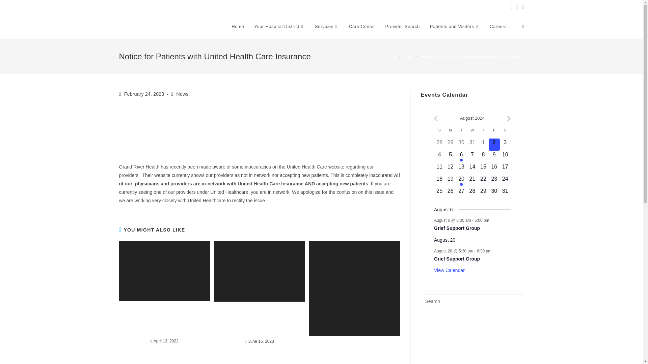 The height and width of the screenshot is (364, 648). Describe the element at coordinates (362, 26) in the screenshot. I see `Care Center` at that location.